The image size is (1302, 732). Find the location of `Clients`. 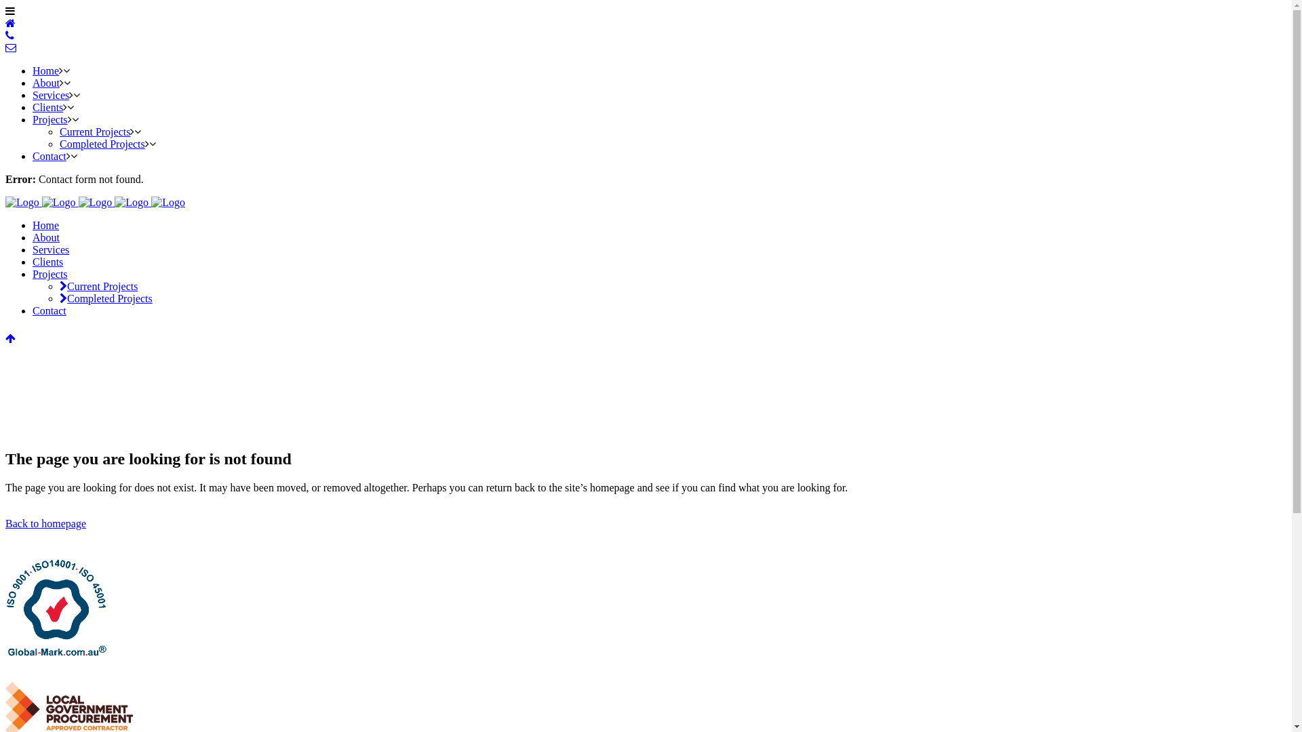

Clients is located at coordinates (47, 262).